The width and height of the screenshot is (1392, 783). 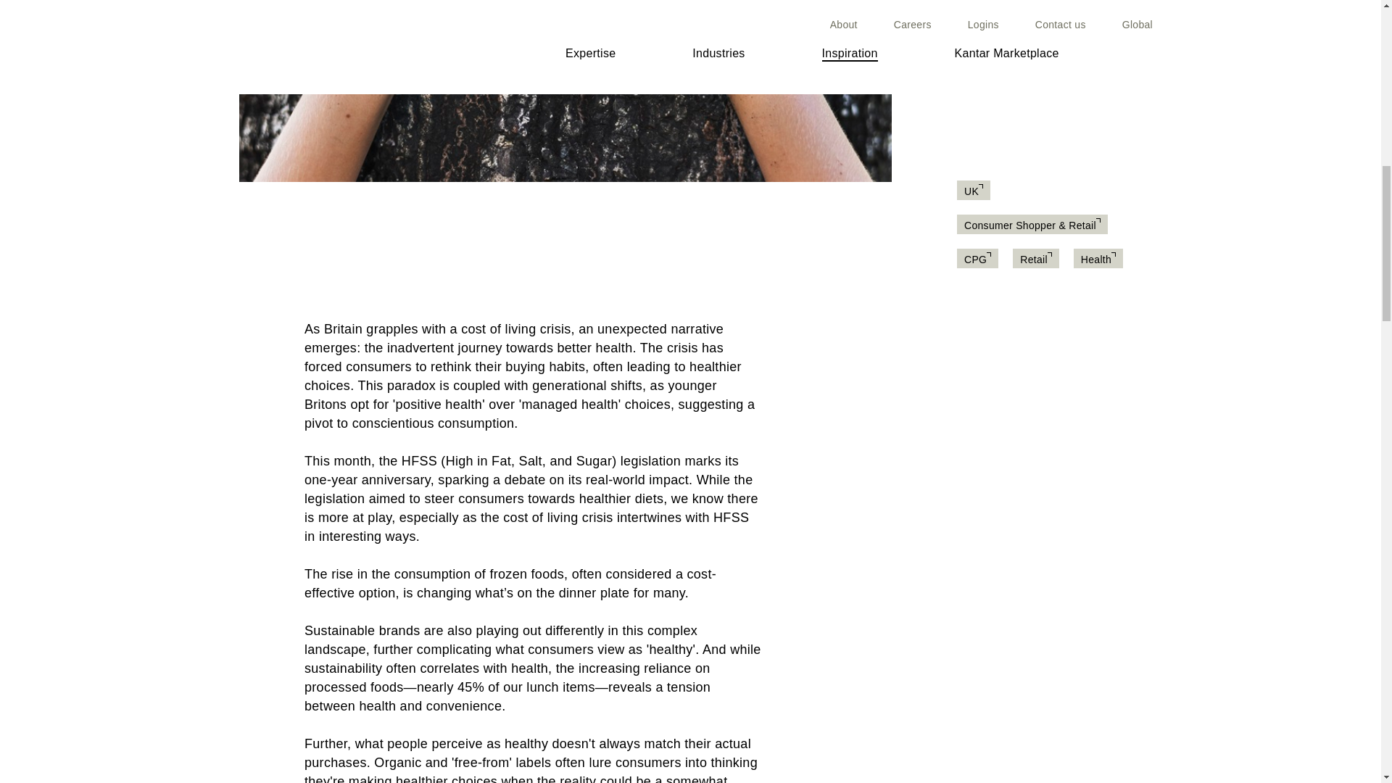 What do you see at coordinates (1036, 260) in the screenshot?
I see `Retail` at bounding box center [1036, 260].